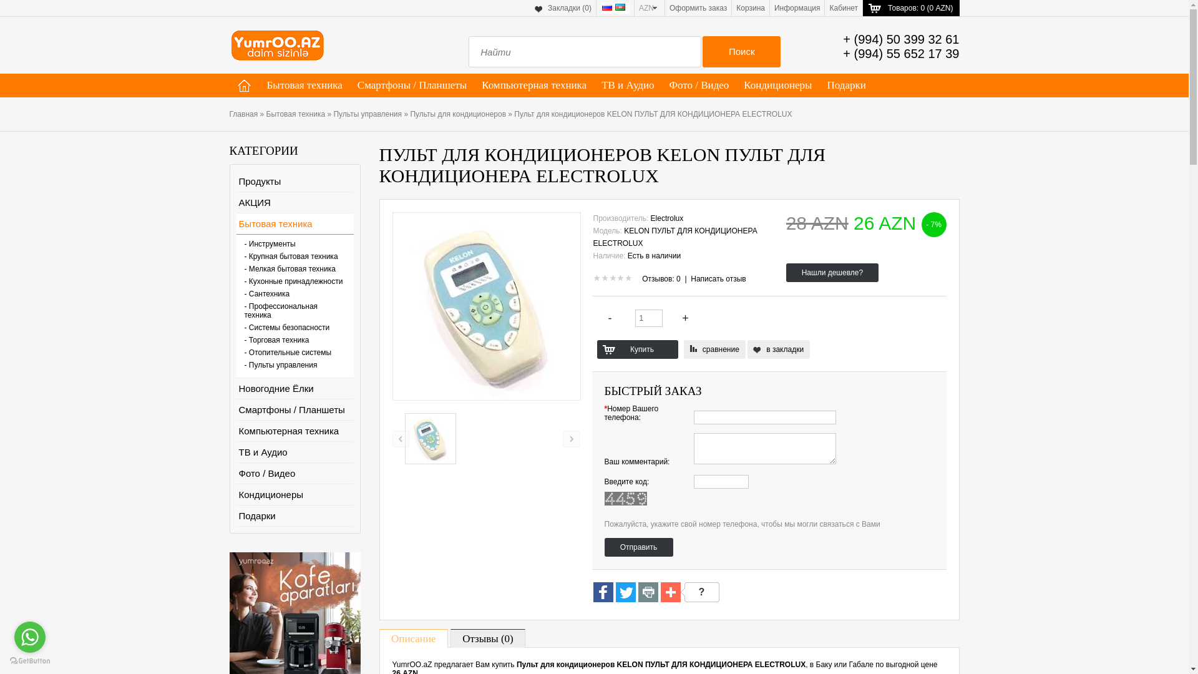 This screenshot has height=674, width=1198. What do you see at coordinates (401, 439) in the screenshot?
I see `left` at bounding box center [401, 439].